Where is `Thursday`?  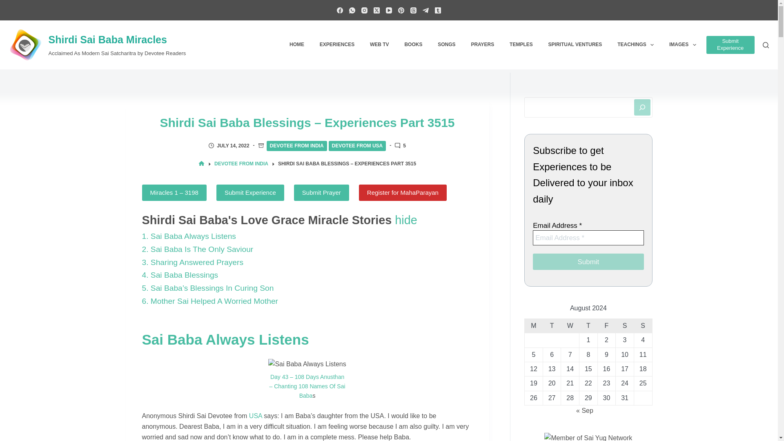
Thursday is located at coordinates (588, 325).